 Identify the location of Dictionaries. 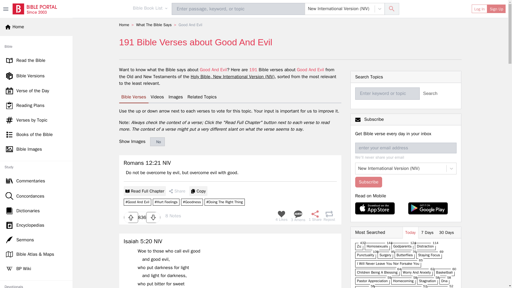
(36, 211).